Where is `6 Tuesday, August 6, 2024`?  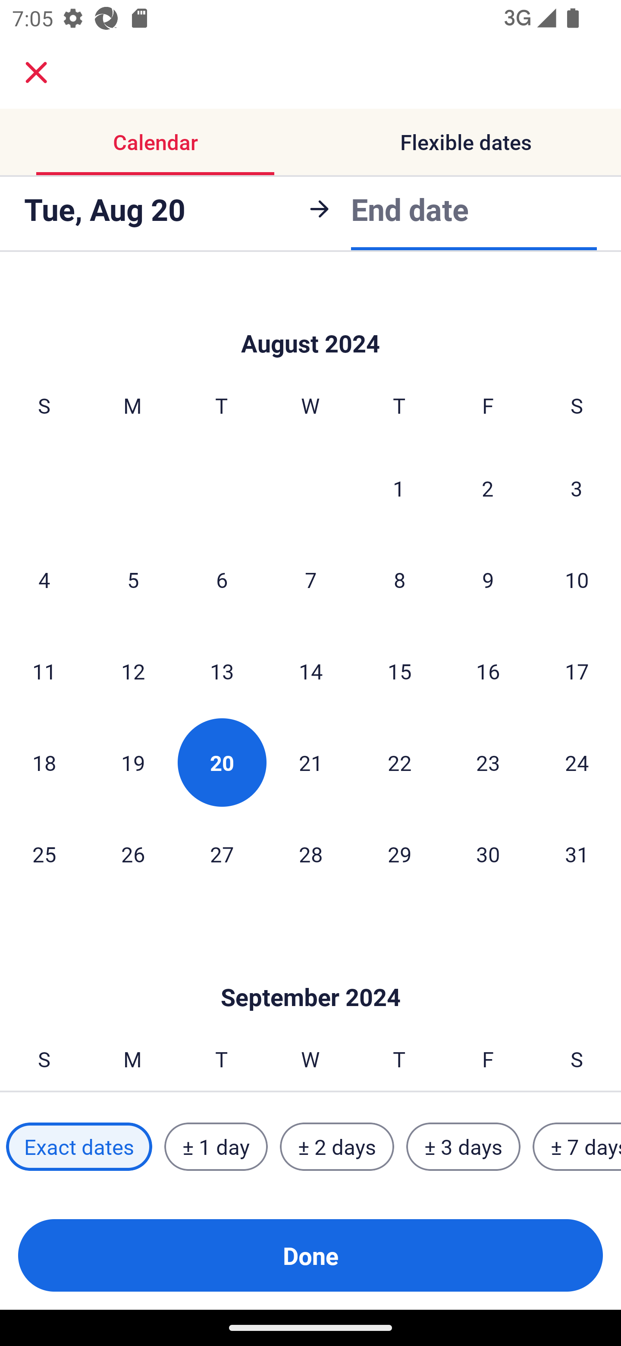 6 Tuesday, August 6, 2024 is located at coordinates (222, 579).